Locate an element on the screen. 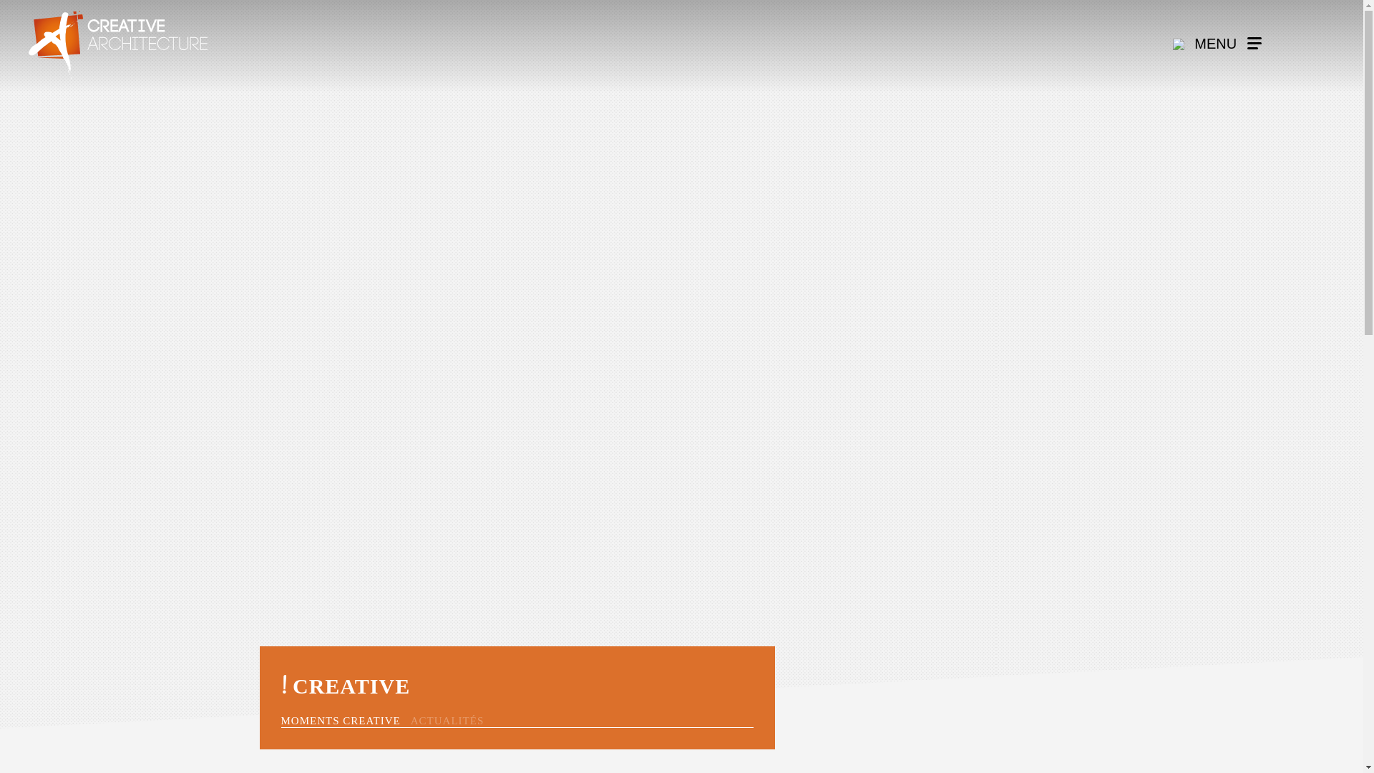  MOMENTS CREATIVE is located at coordinates (343, 721).